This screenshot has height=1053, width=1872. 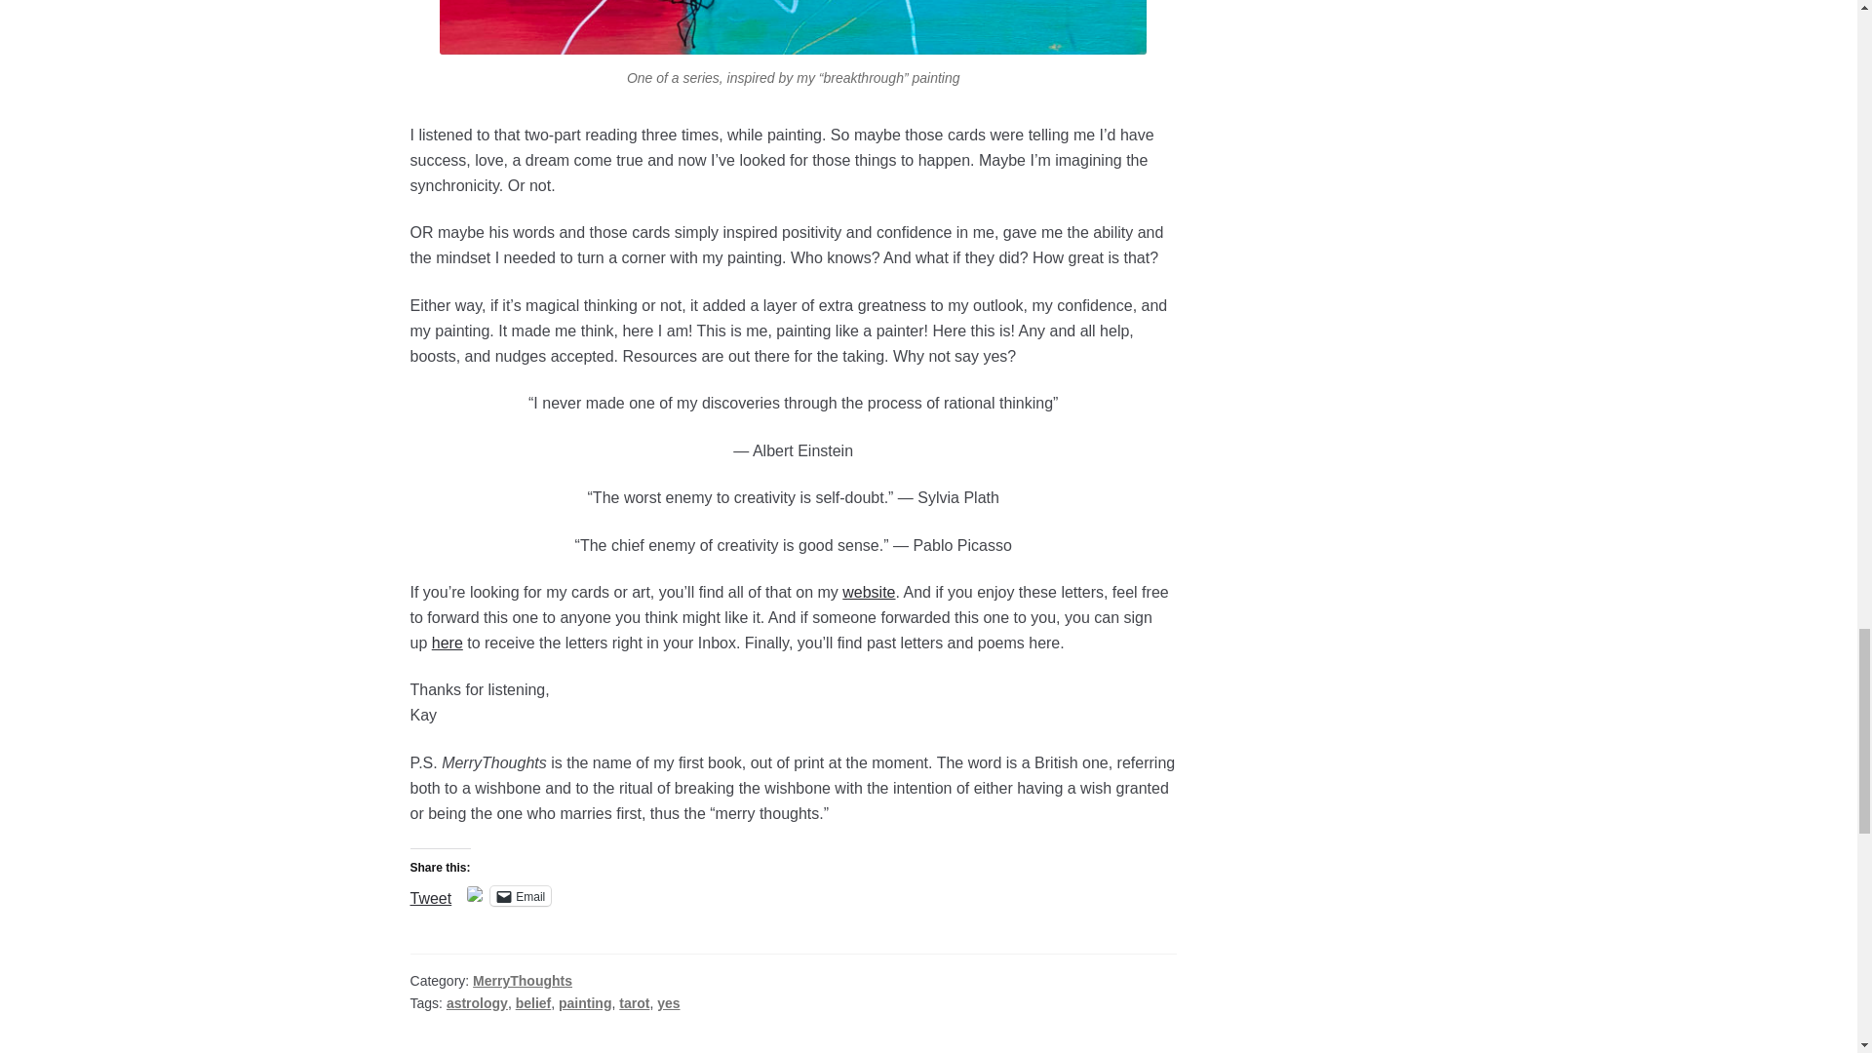 I want to click on website, so click(x=868, y=592).